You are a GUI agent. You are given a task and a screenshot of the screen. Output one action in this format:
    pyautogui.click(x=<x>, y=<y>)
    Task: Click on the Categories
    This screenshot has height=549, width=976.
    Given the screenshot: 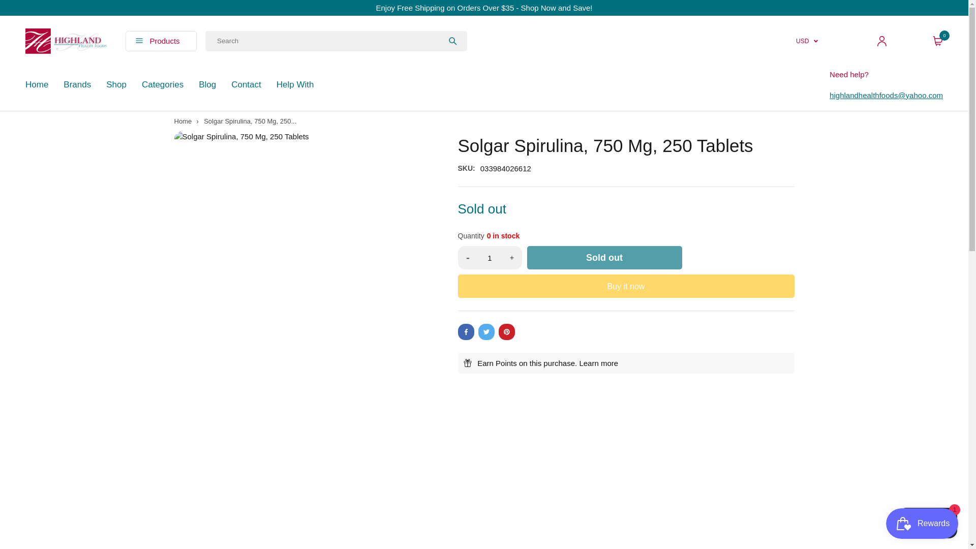 What is the action you would take?
    pyautogui.click(x=162, y=84)
    